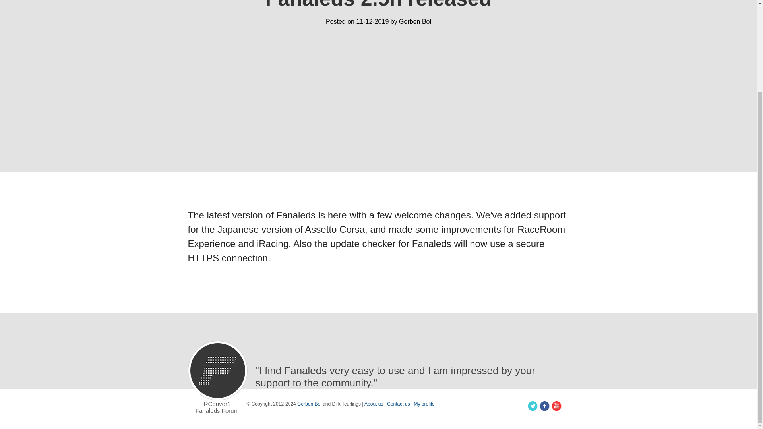  I want to click on YouTube channel, so click(556, 406).